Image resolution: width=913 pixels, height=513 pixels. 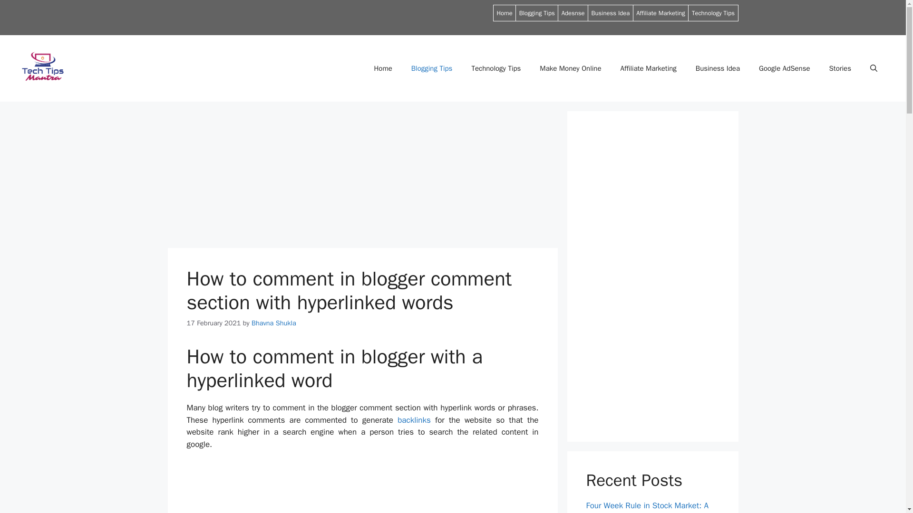 I want to click on Advertisement, so click(x=362, y=488).